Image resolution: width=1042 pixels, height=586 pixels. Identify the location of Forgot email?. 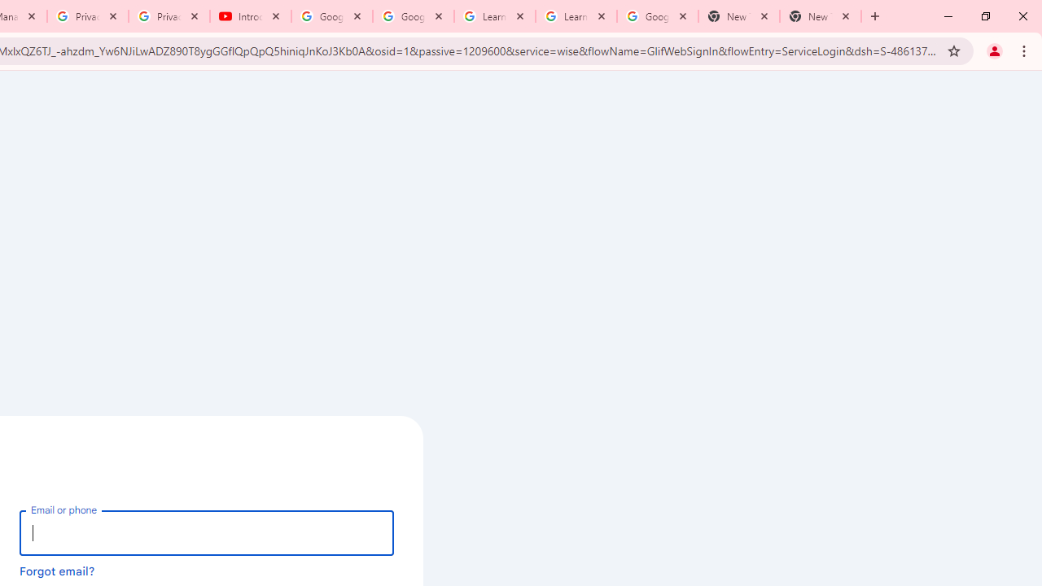
(57, 571).